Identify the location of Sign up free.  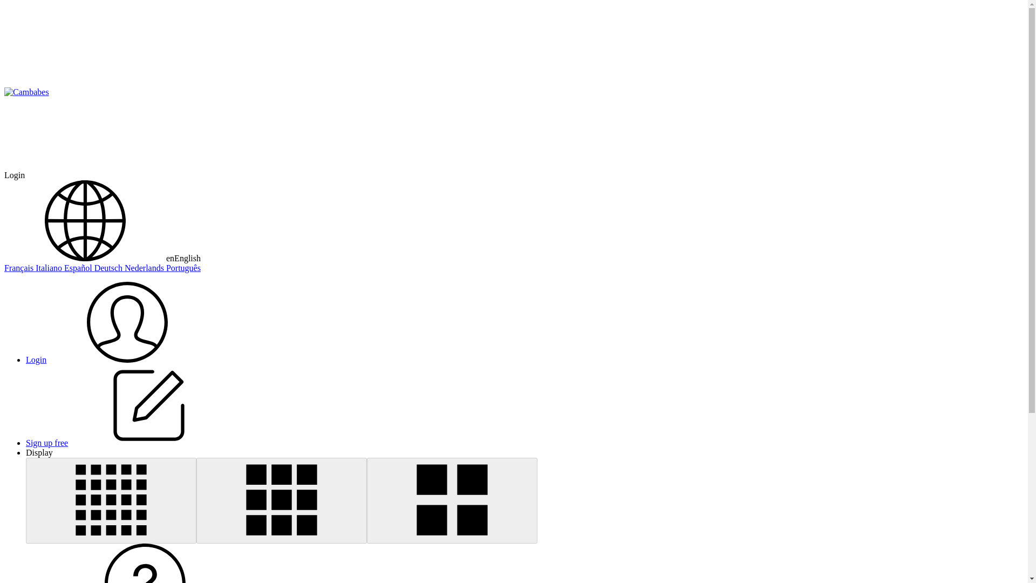
(128, 443).